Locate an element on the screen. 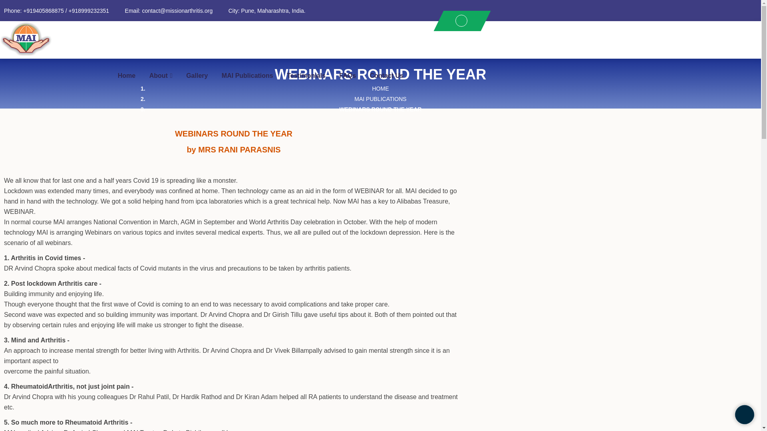 The height and width of the screenshot is (431, 767). Testimonials is located at coordinates (306, 76).